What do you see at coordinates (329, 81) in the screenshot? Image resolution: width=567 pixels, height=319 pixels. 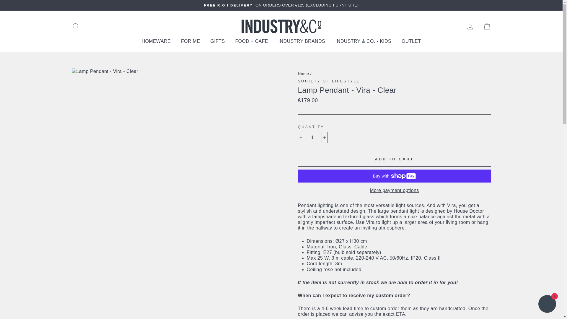 I see `Society Of Lifestyle` at bounding box center [329, 81].